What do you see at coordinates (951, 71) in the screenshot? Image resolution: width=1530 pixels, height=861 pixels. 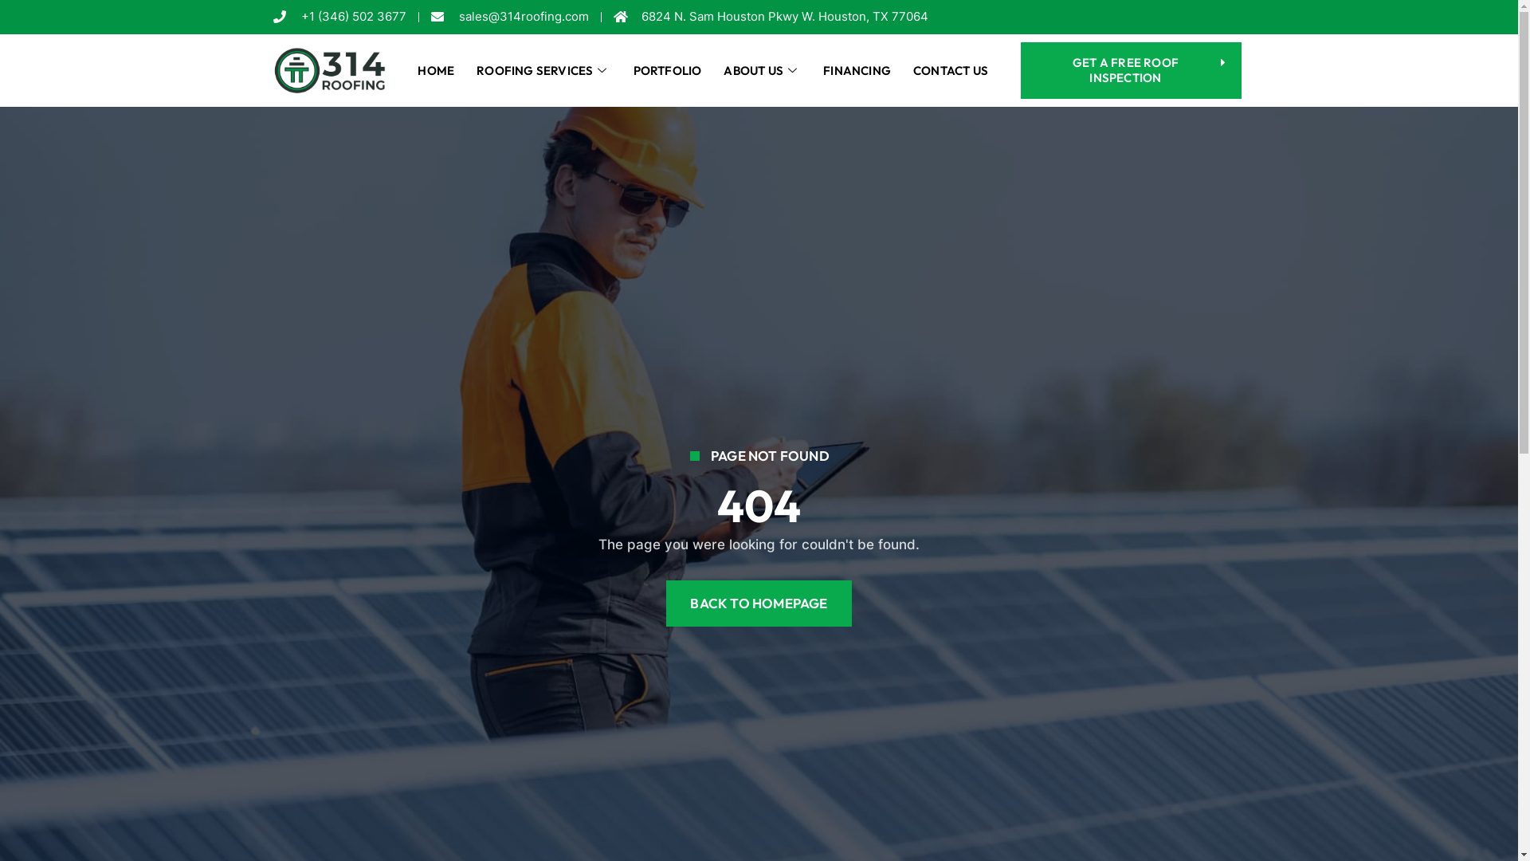 I see `CONTACT US` at bounding box center [951, 71].